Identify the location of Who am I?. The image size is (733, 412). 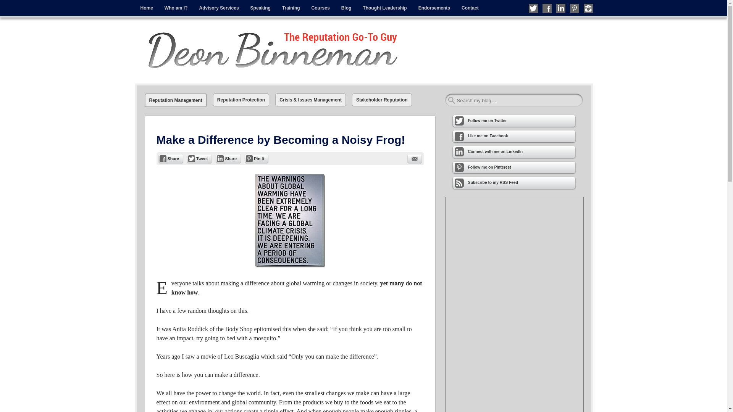
(176, 8).